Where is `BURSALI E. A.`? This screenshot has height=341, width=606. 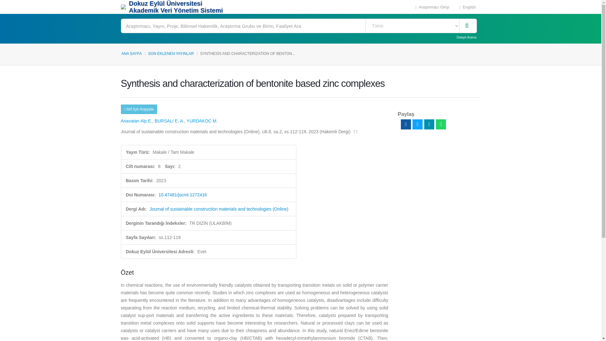 BURSALI E. A. is located at coordinates (169, 121).